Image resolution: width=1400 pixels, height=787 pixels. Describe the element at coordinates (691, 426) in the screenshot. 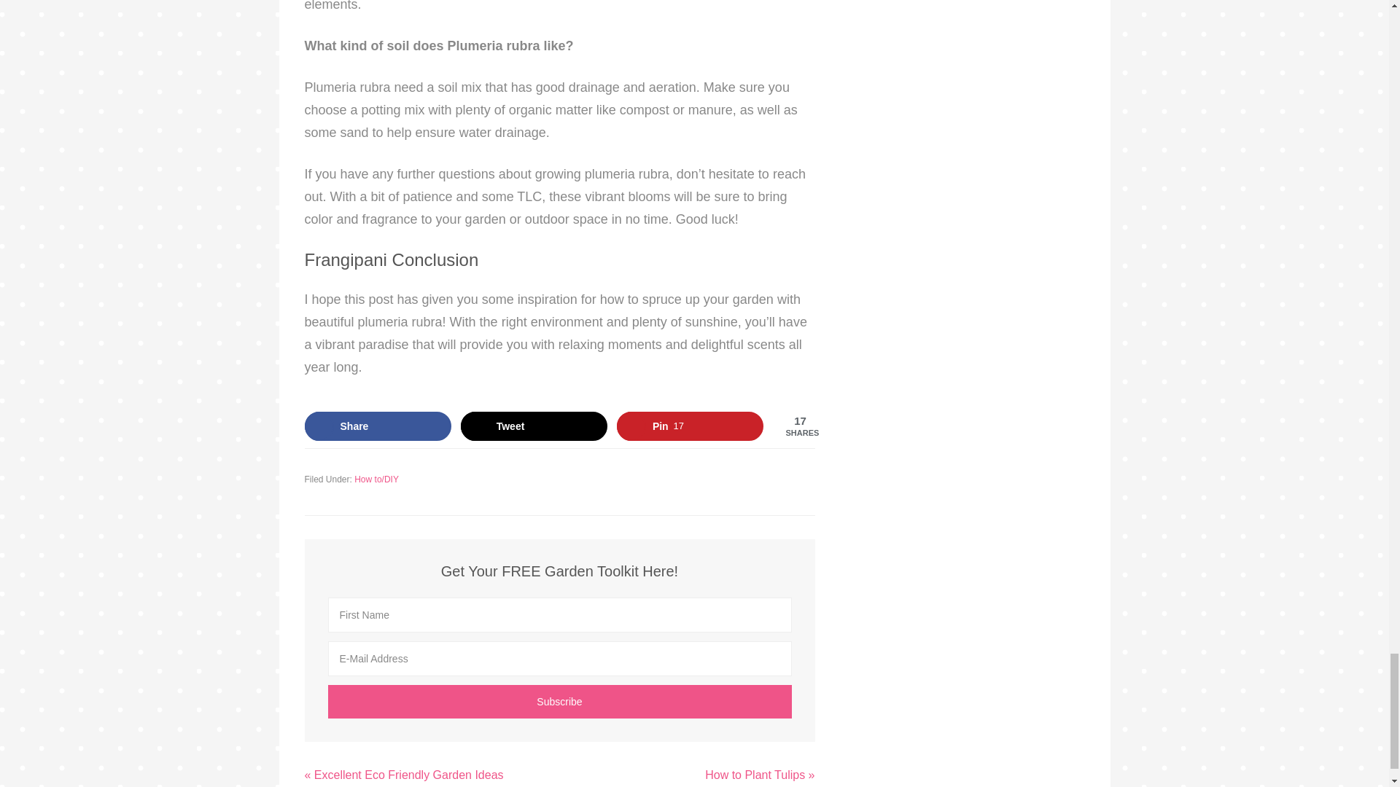

I see `Save to Pinterest` at that location.